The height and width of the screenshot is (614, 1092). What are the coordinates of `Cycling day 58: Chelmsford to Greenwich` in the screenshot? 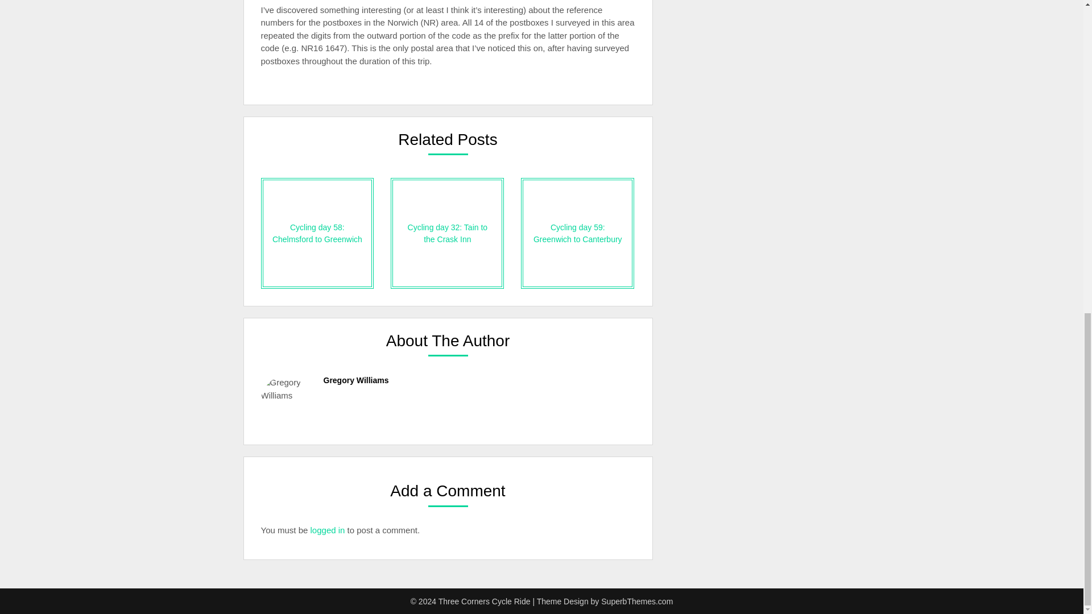 It's located at (317, 233).